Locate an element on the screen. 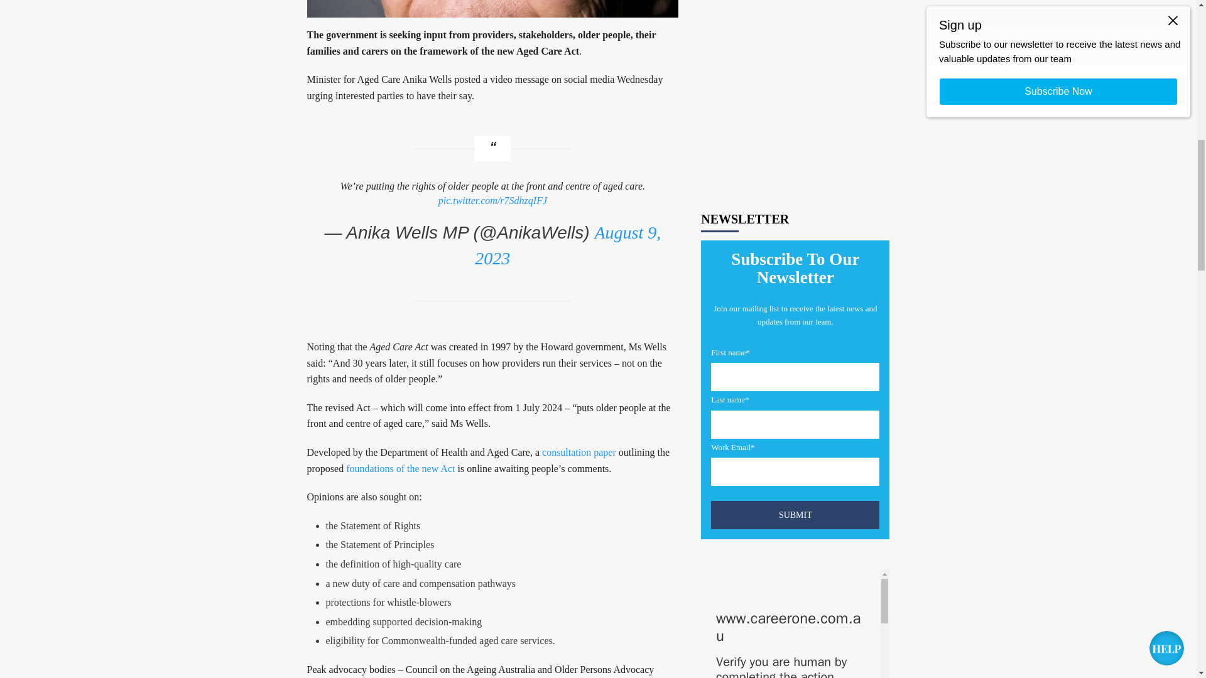 The height and width of the screenshot is (678, 1206). Submit is located at coordinates (795, 151).